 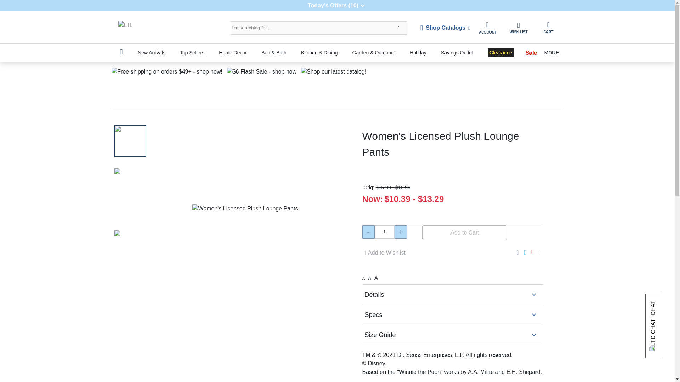 What do you see at coordinates (192, 52) in the screenshot?
I see `Top Sellers` at bounding box center [192, 52].